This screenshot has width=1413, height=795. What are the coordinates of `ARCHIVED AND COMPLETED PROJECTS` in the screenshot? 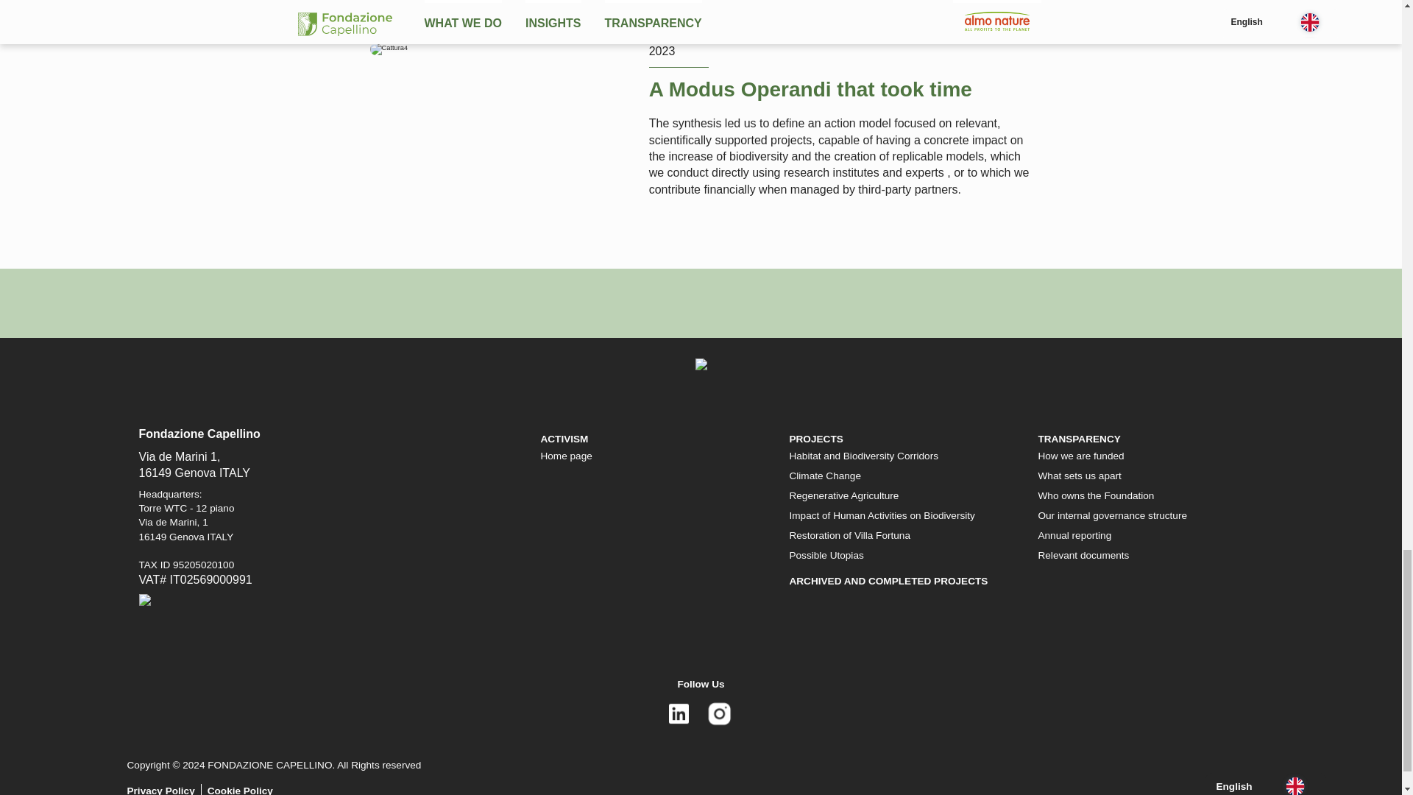 It's located at (888, 581).